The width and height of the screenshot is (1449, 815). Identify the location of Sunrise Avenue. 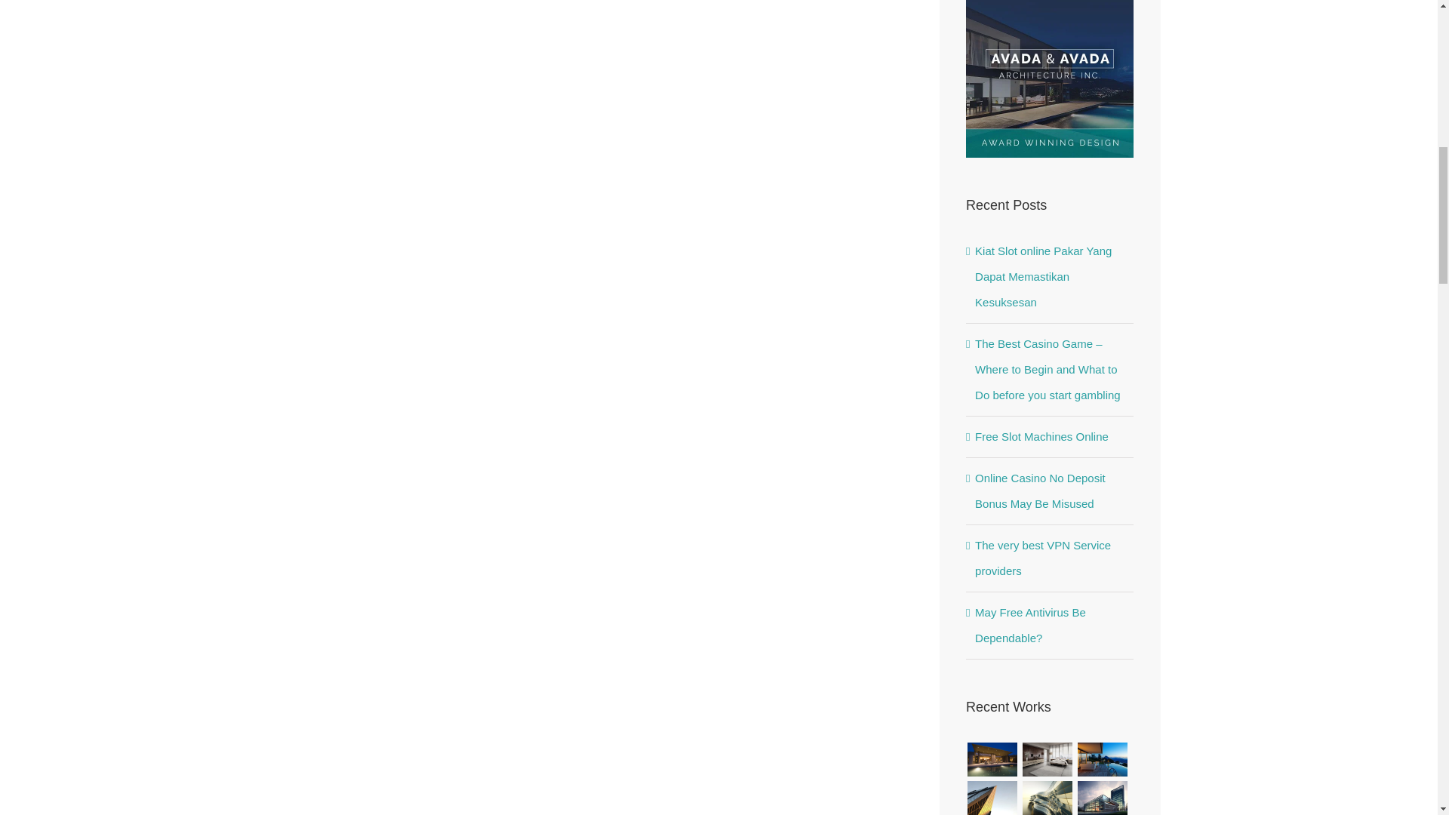
(992, 759).